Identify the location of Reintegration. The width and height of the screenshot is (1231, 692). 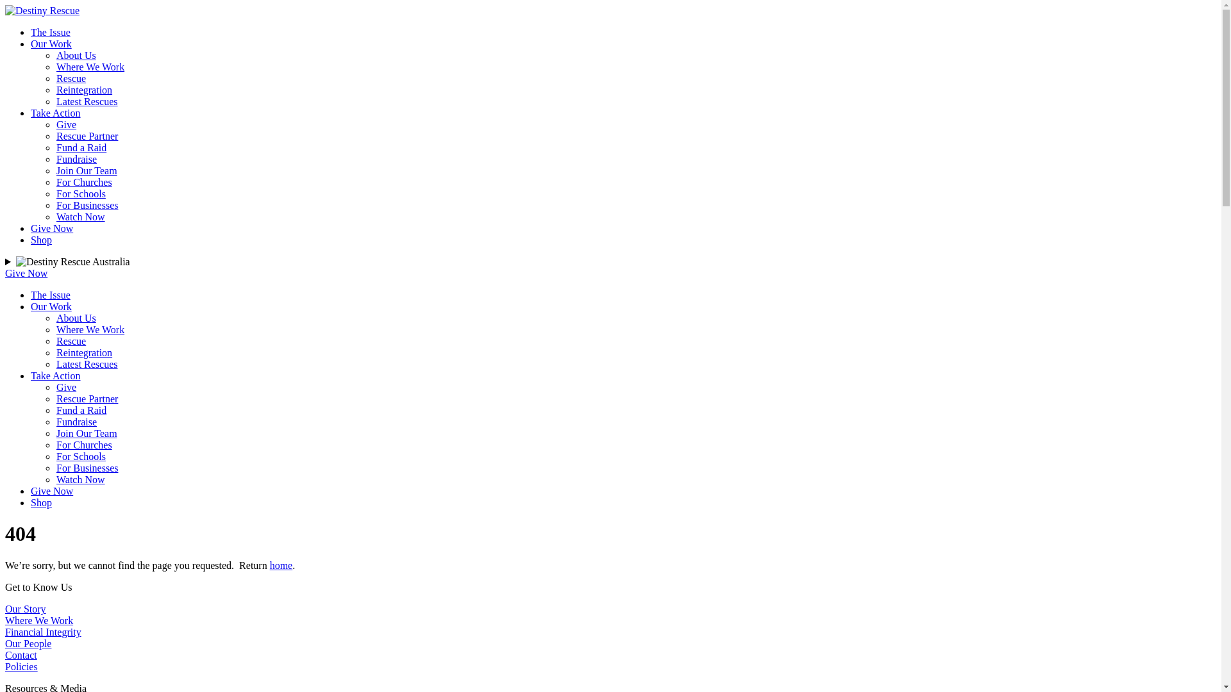
(85, 90).